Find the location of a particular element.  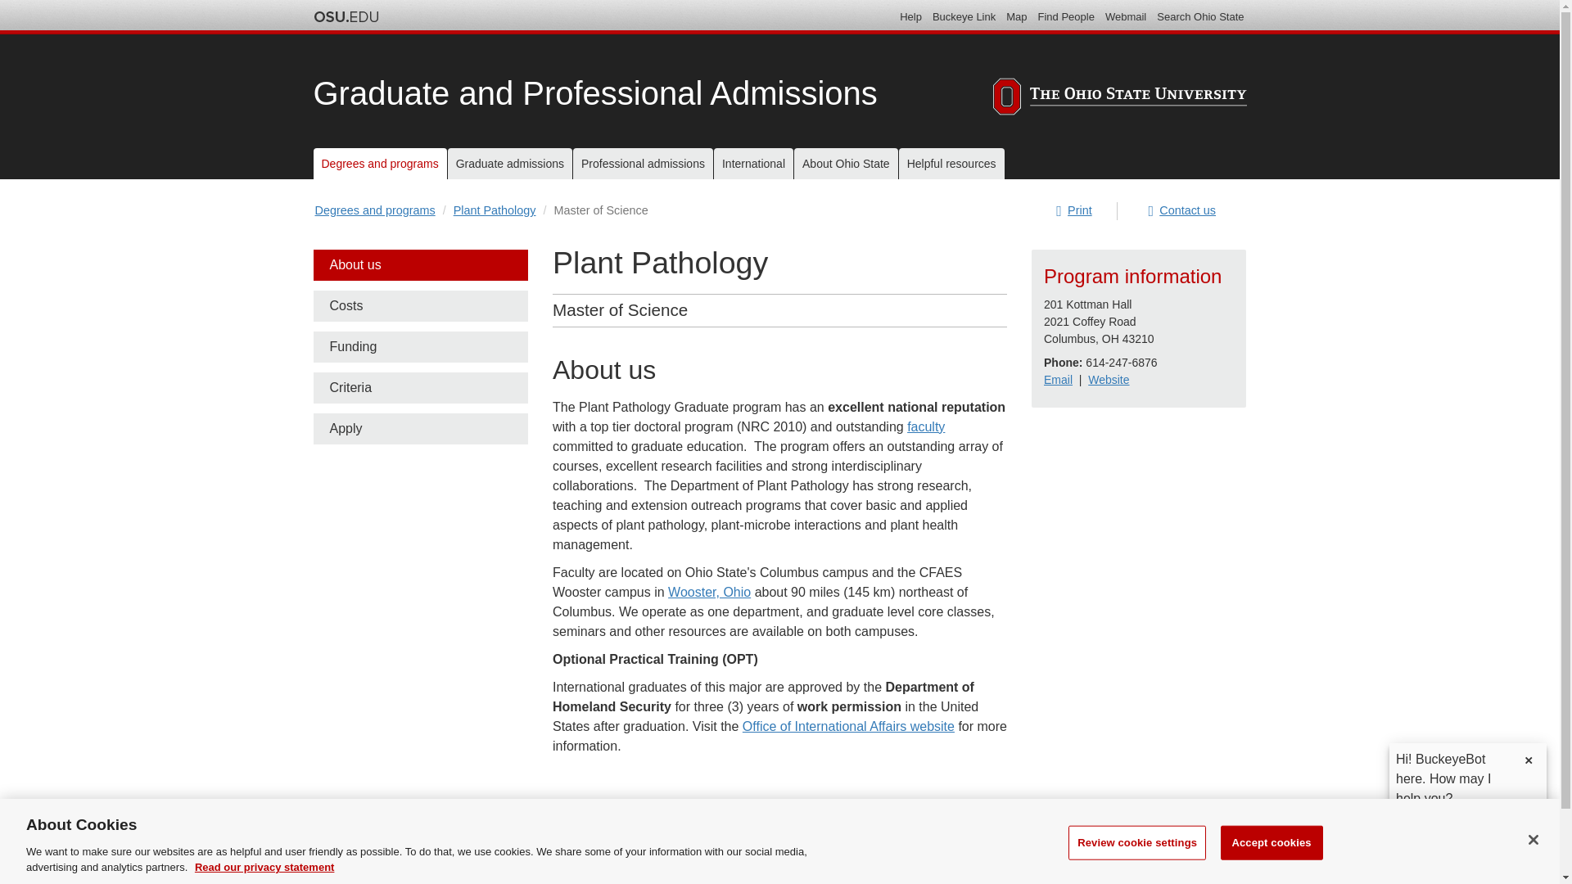

Graduate and Professional Admissions is located at coordinates (594, 93).